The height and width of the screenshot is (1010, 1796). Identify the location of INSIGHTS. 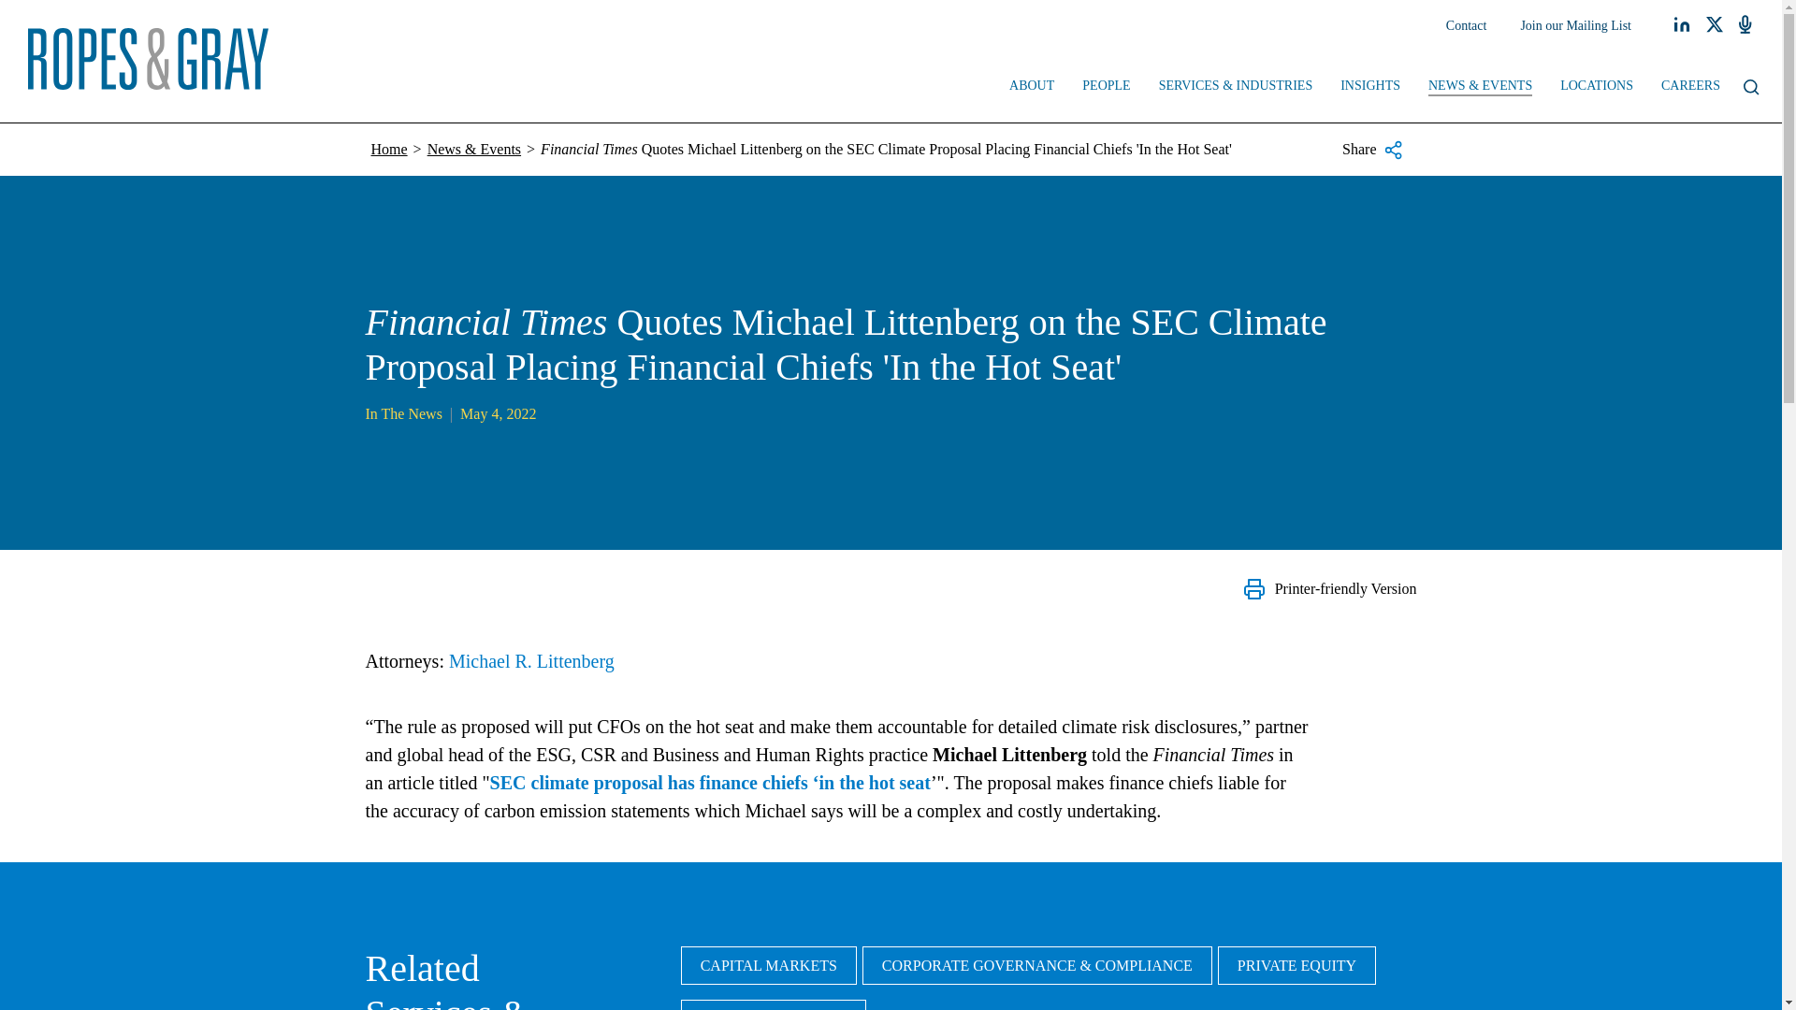
(1370, 87).